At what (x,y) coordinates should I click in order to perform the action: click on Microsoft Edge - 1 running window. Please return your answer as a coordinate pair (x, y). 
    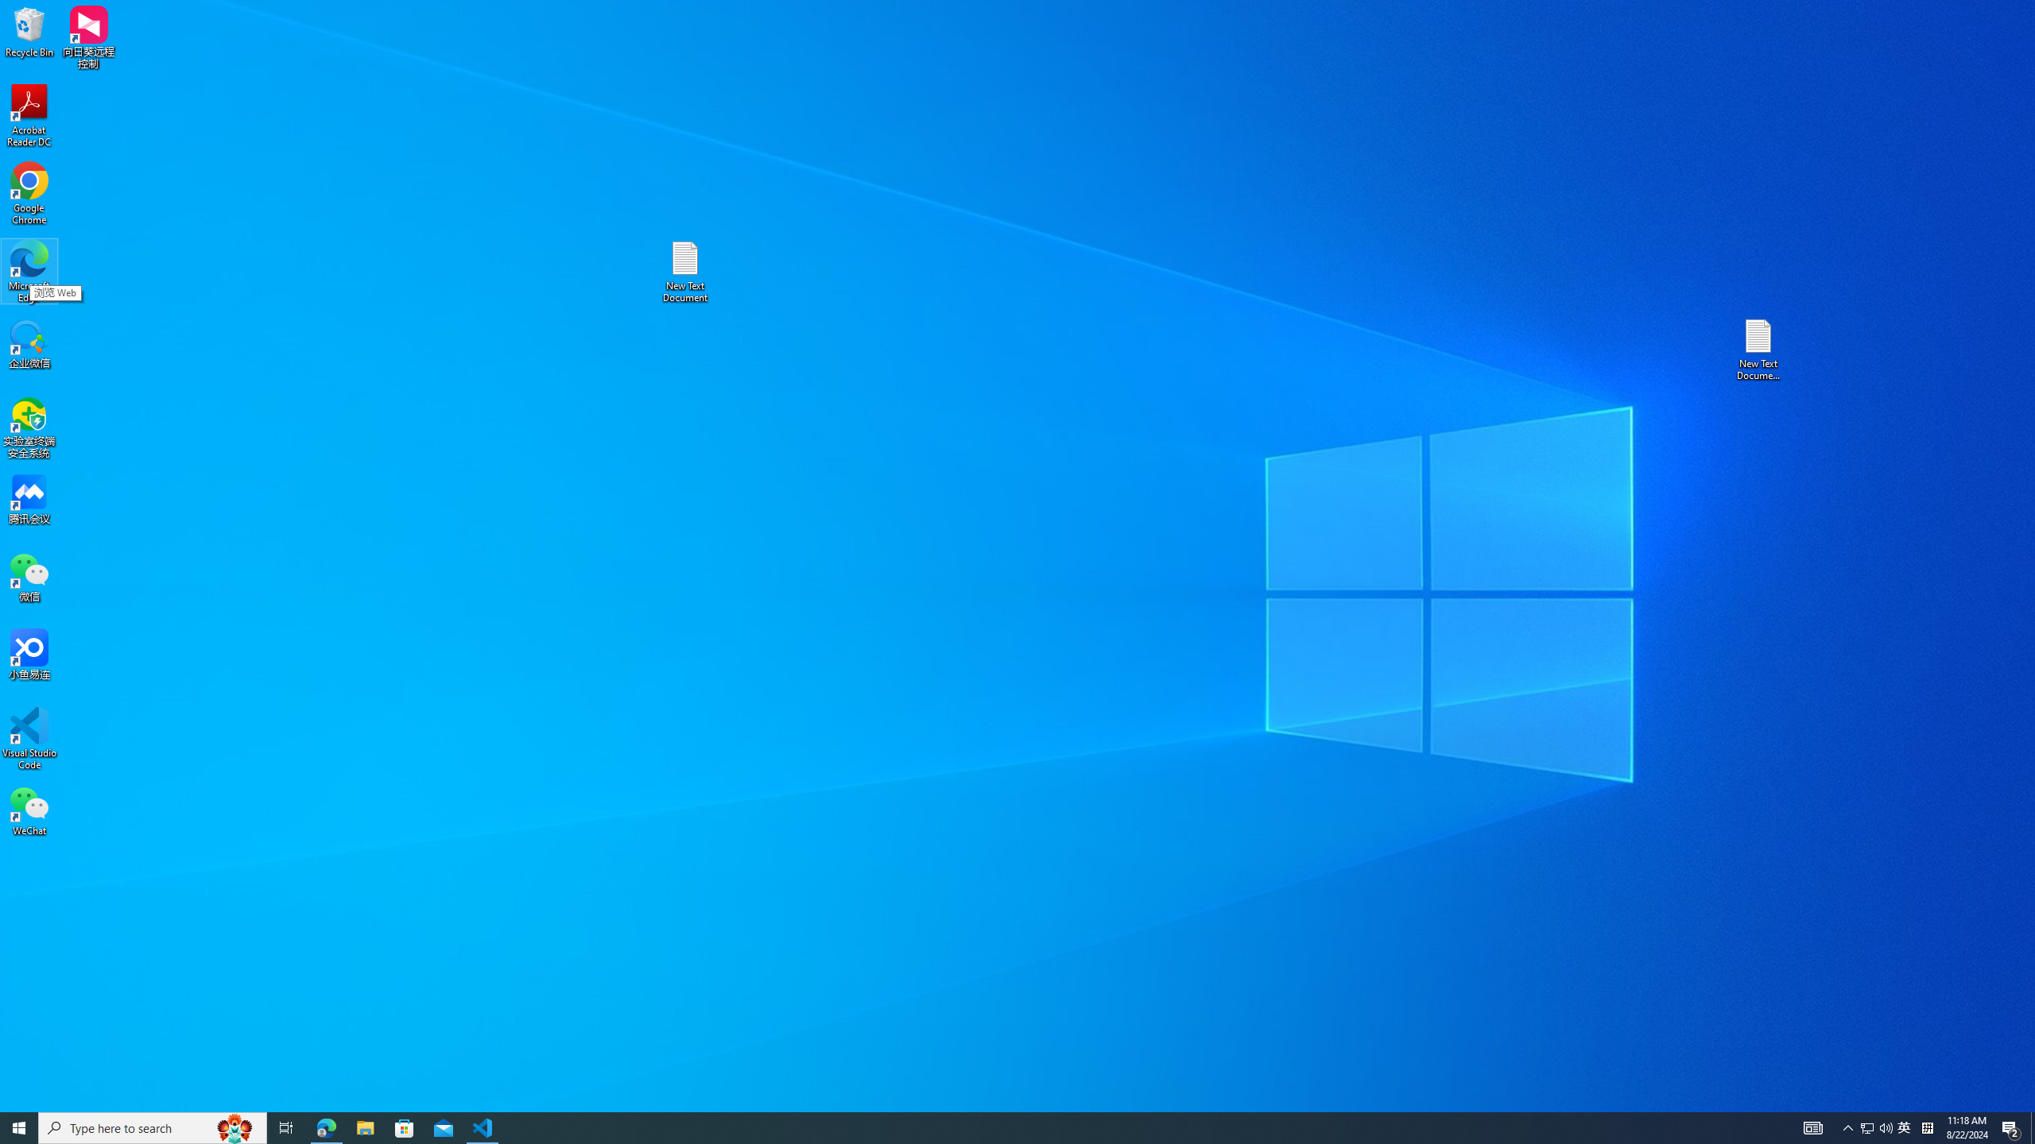
    Looking at the image, I should click on (326, 1128).